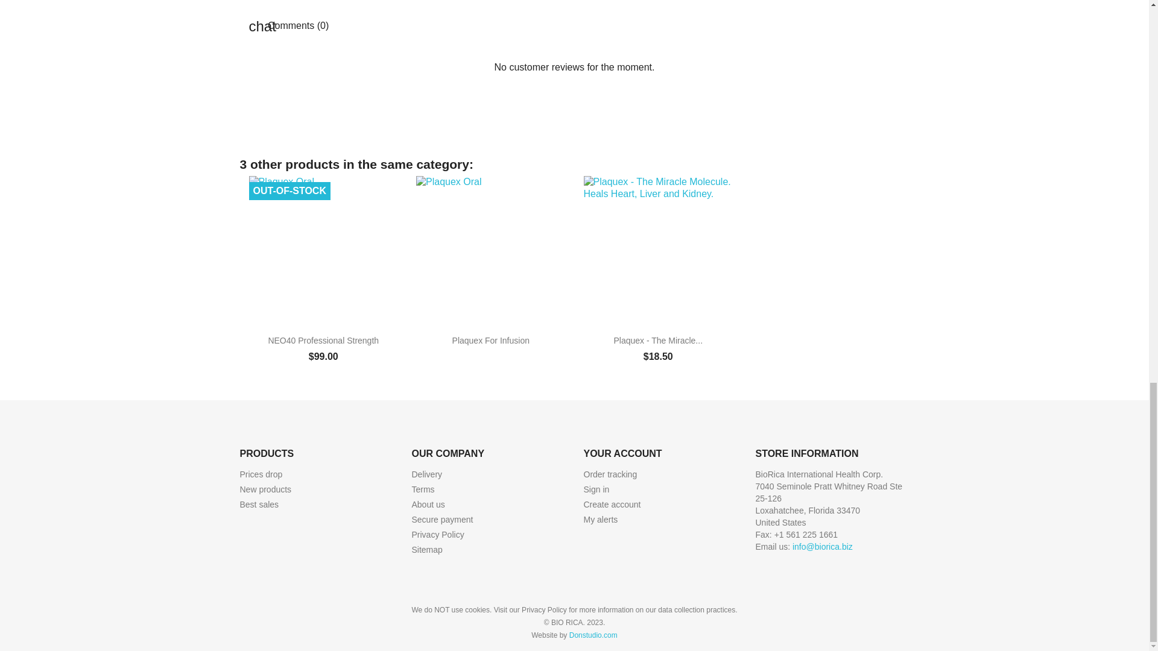 The image size is (1158, 651). What do you see at coordinates (612, 504) in the screenshot?
I see `Create account` at bounding box center [612, 504].